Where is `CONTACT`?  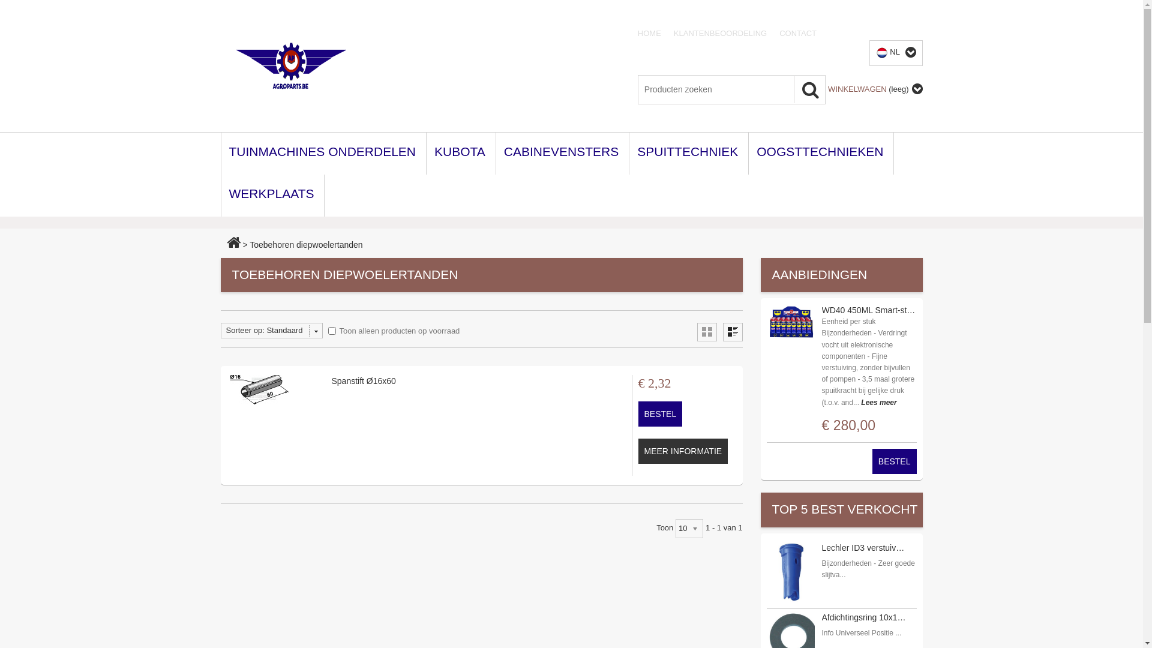
CONTACT is located at coordinates (804, 34).